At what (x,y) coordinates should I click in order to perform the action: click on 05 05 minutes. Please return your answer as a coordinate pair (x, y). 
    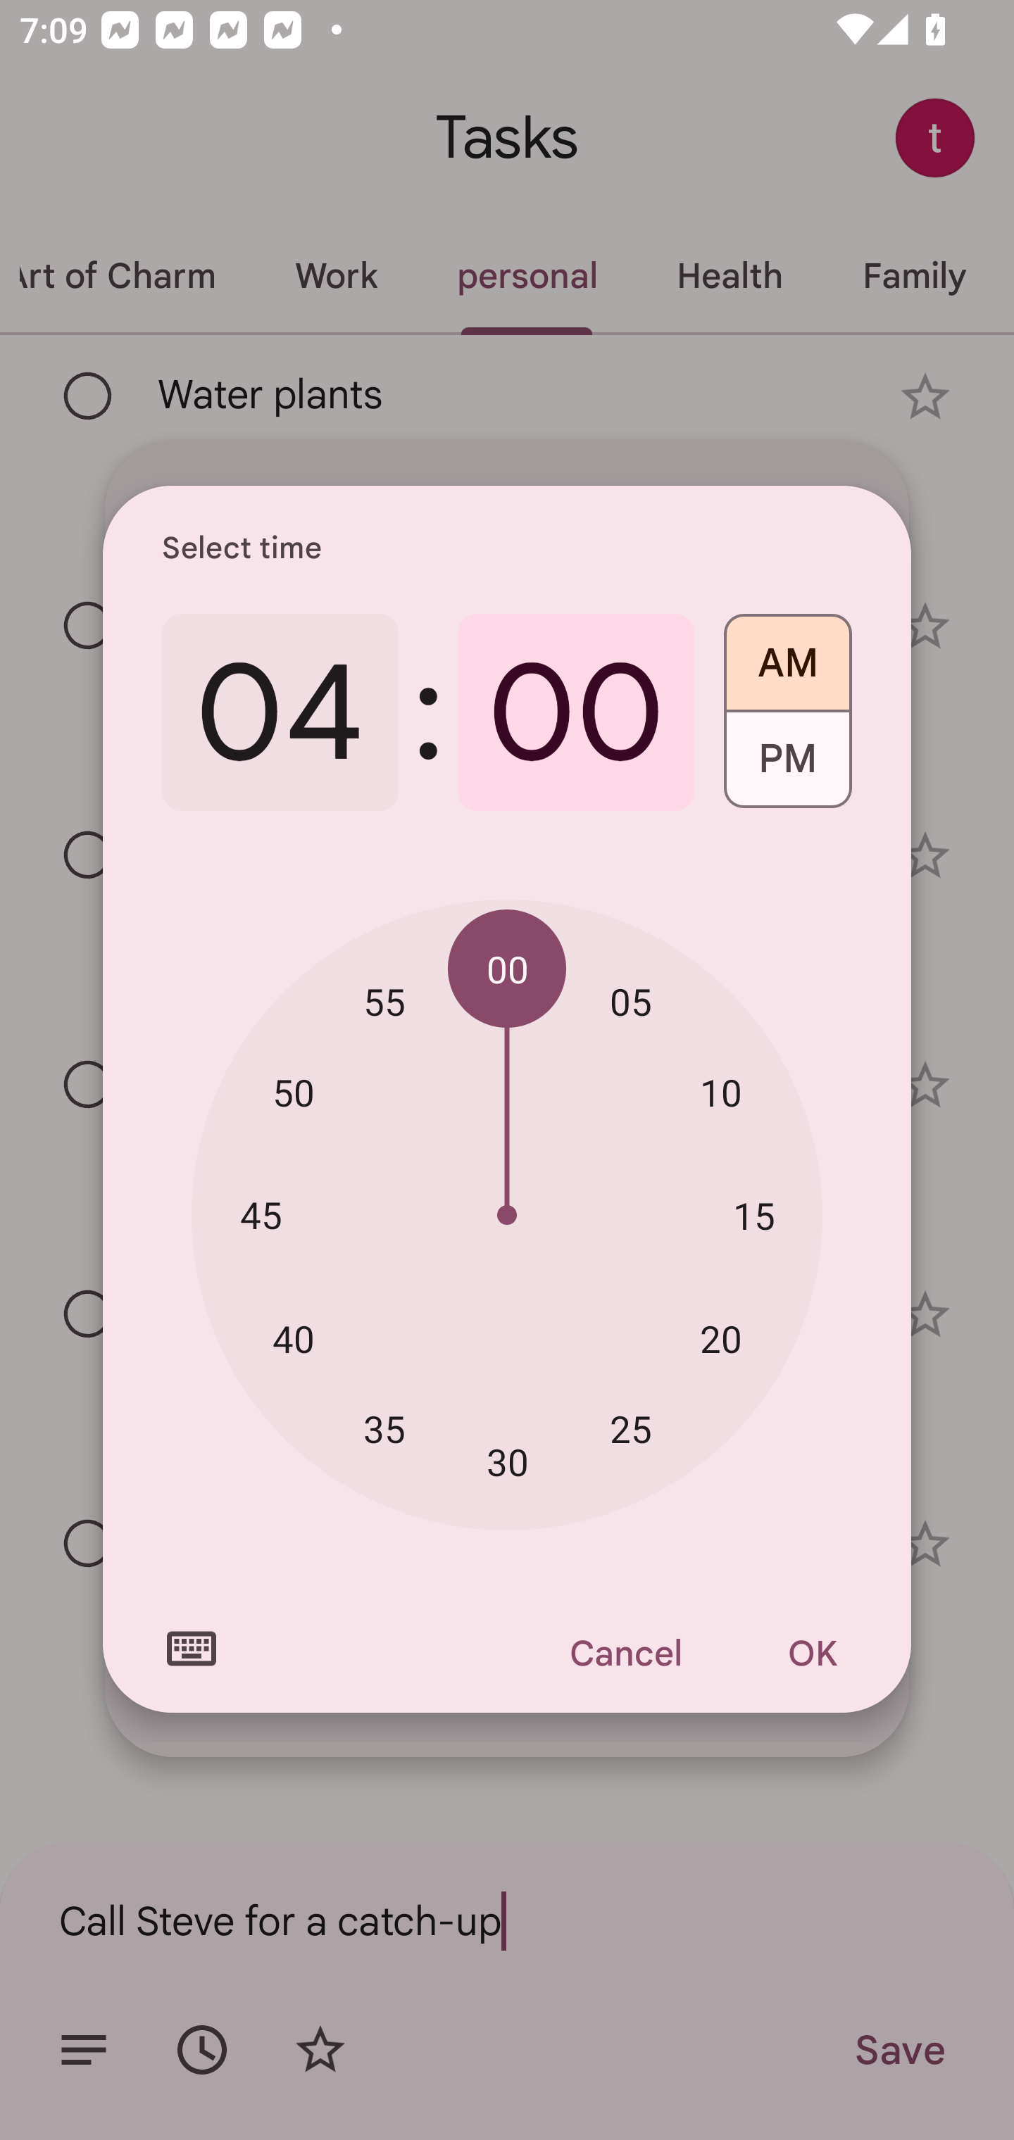
    Looking at the image, I should click on (631, 1001).